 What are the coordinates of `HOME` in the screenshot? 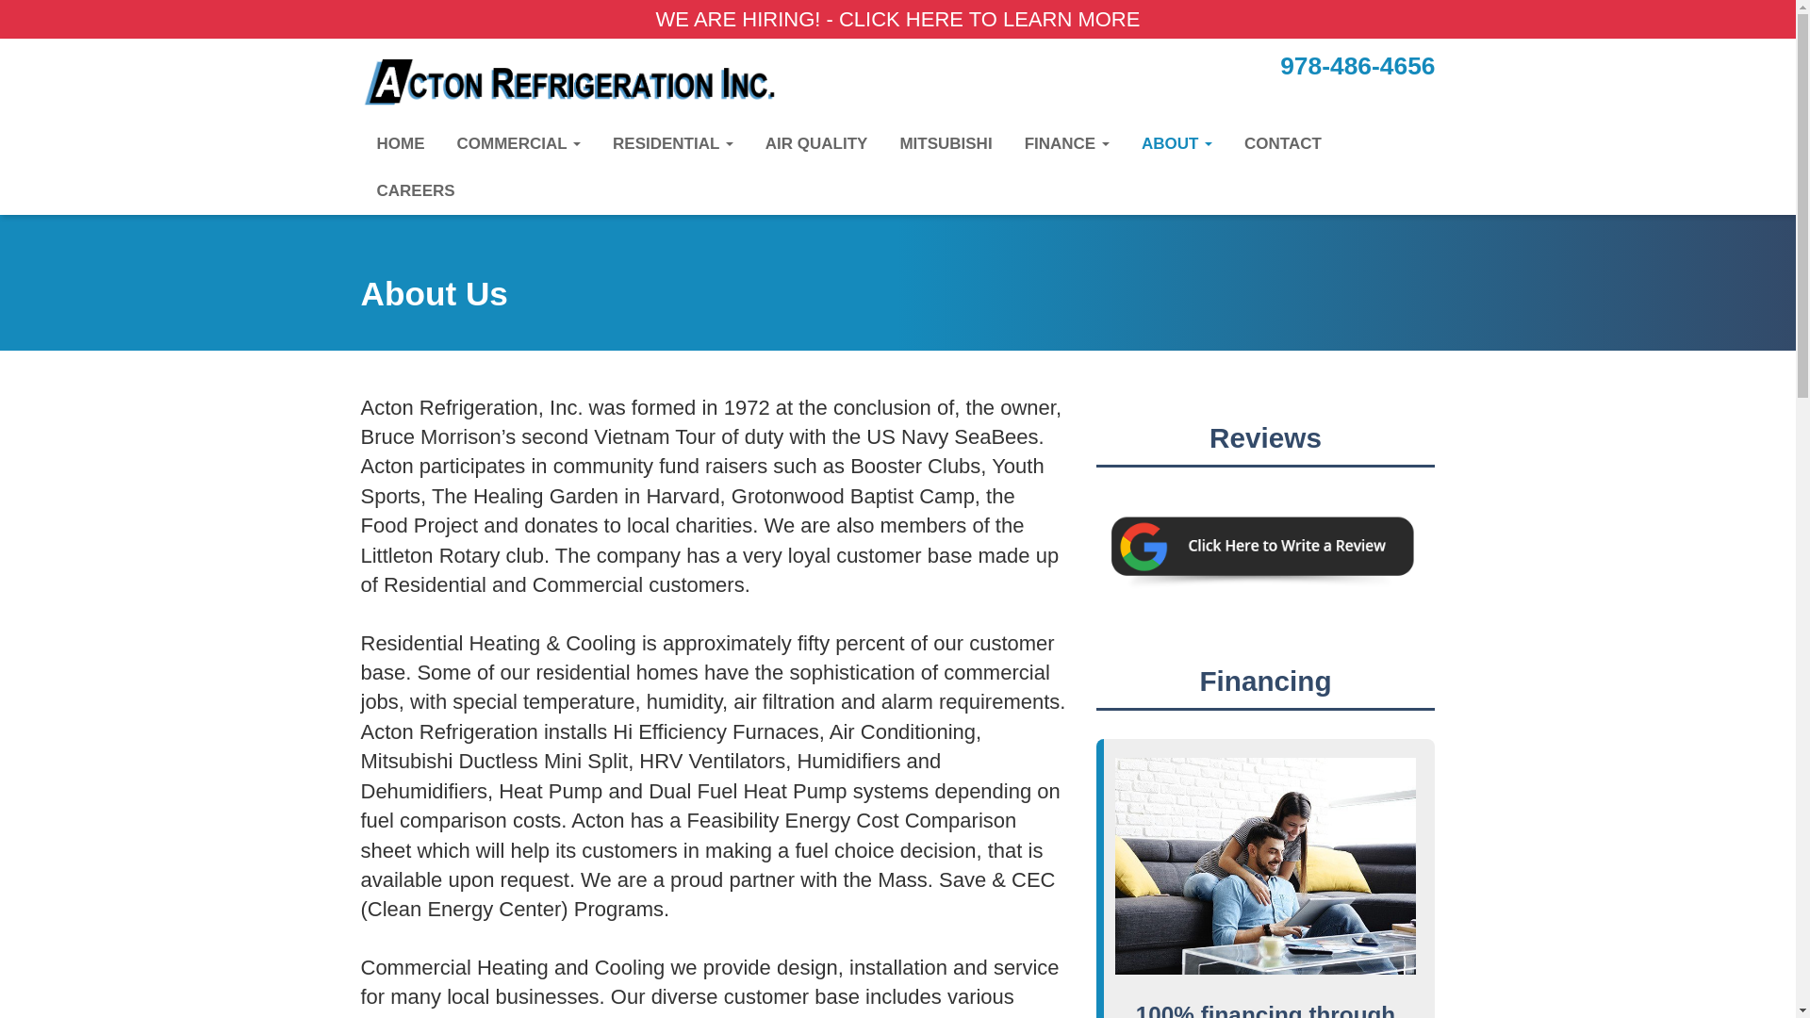 It's located at (400, 144).